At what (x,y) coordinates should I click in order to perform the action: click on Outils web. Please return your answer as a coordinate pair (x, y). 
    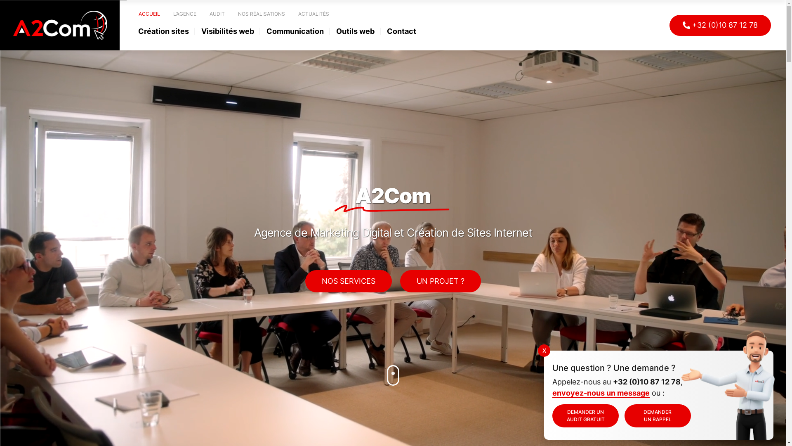
    Looking at the image, I should click on (356, 32).